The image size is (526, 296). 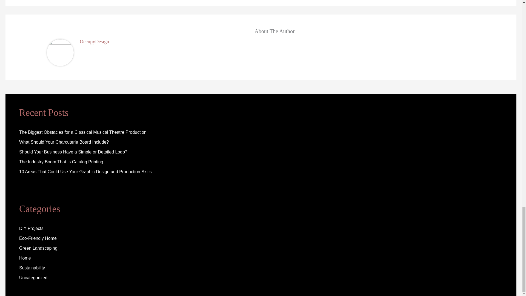 I want to click on DIY Projects, so click(x=31, y=229).